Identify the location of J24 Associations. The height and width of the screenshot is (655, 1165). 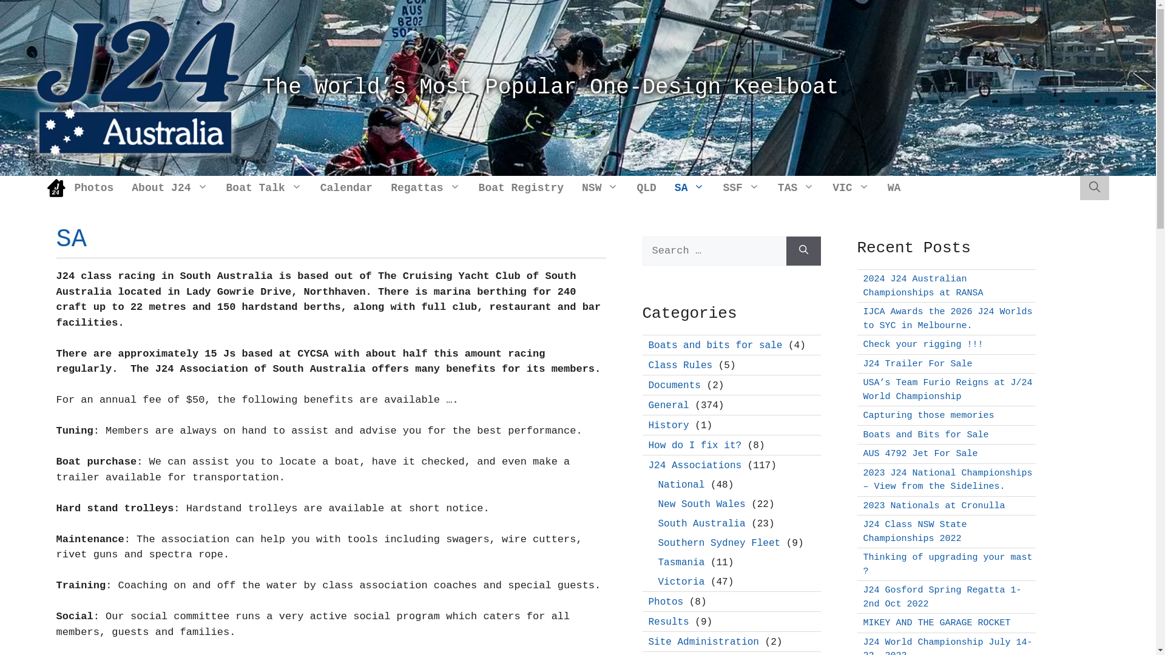
(695, 465).